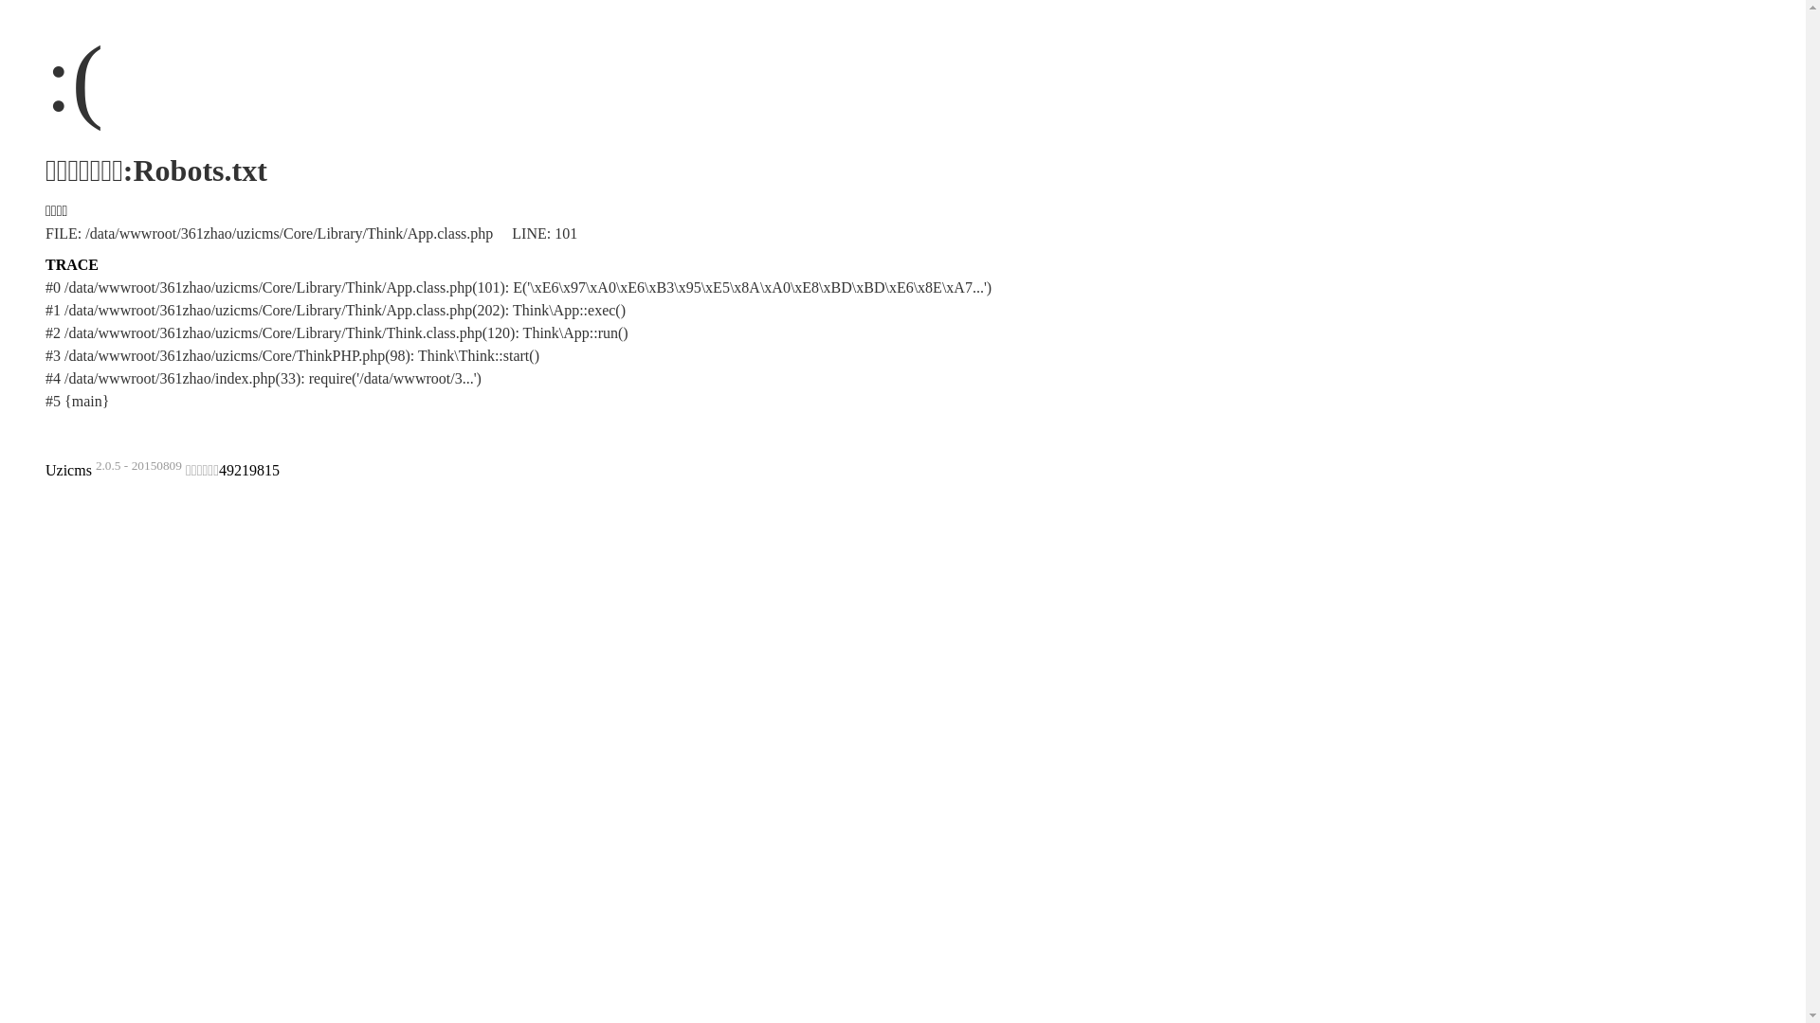  Describe the element at coordinates (249, 470) in the screenshot. I see `49219815` at that location.